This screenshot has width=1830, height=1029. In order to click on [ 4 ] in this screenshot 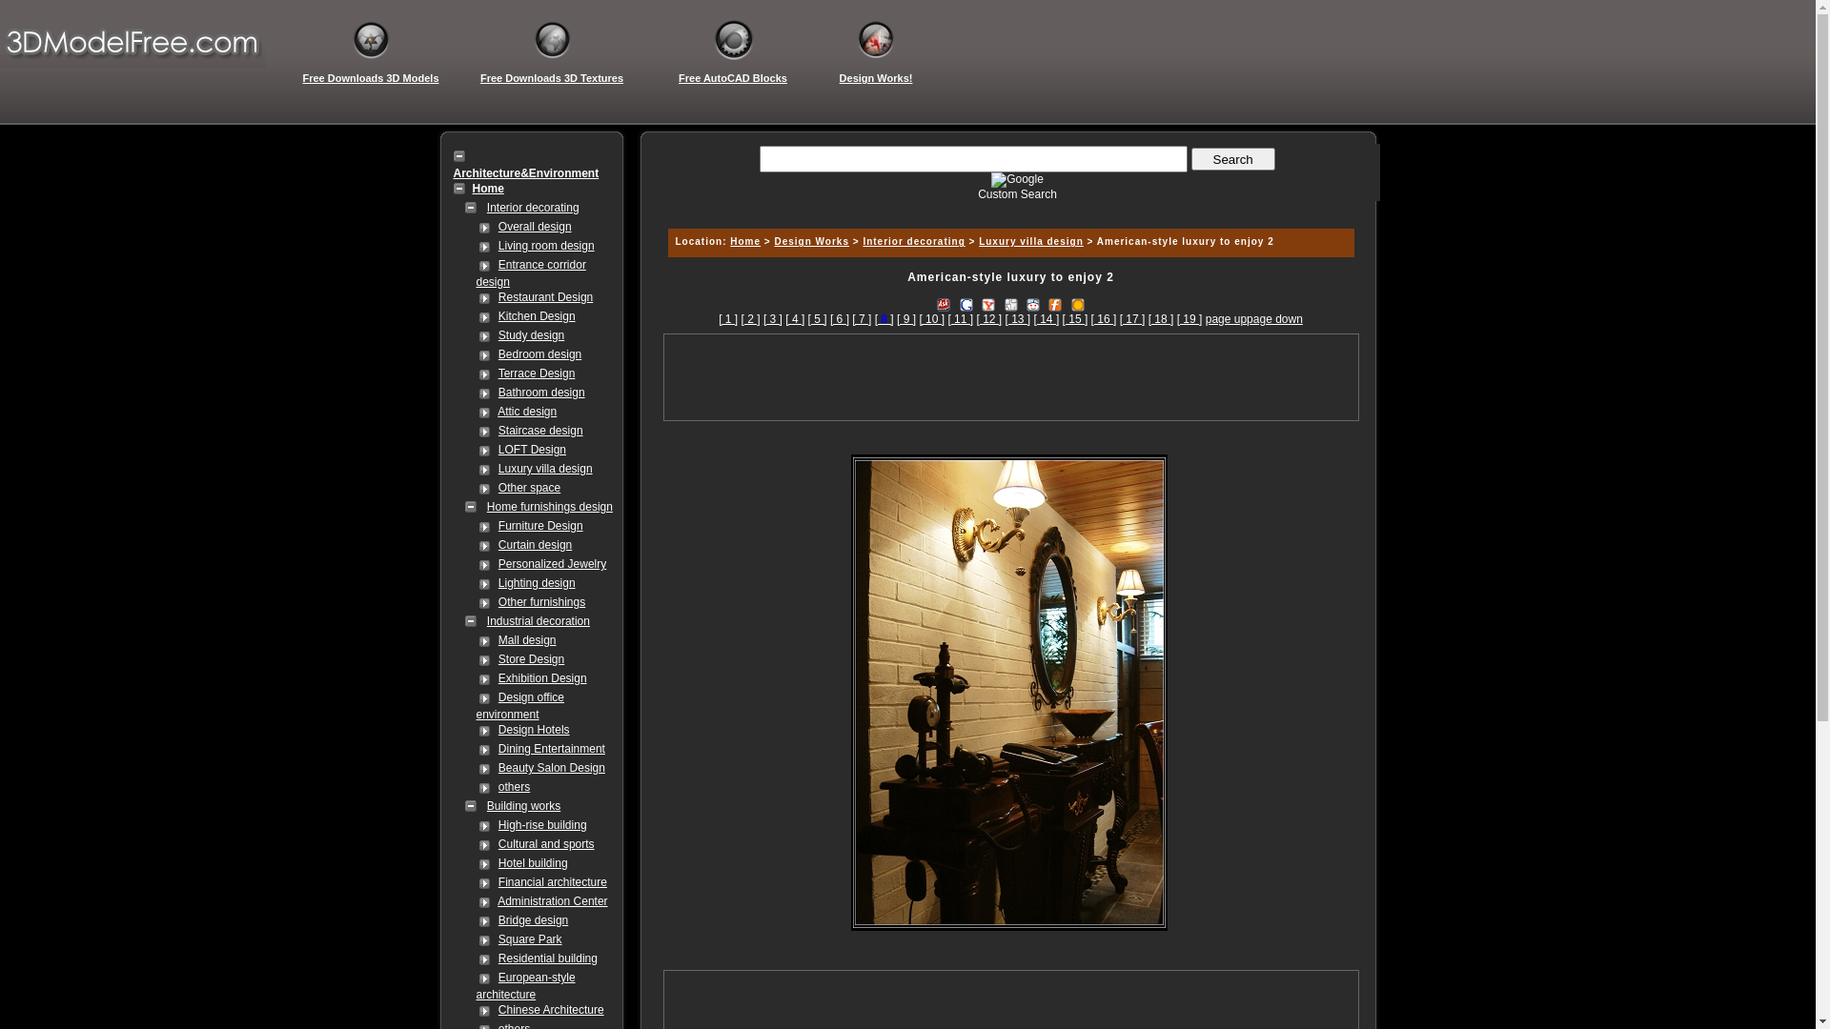, I will do `click(795, 319)`.